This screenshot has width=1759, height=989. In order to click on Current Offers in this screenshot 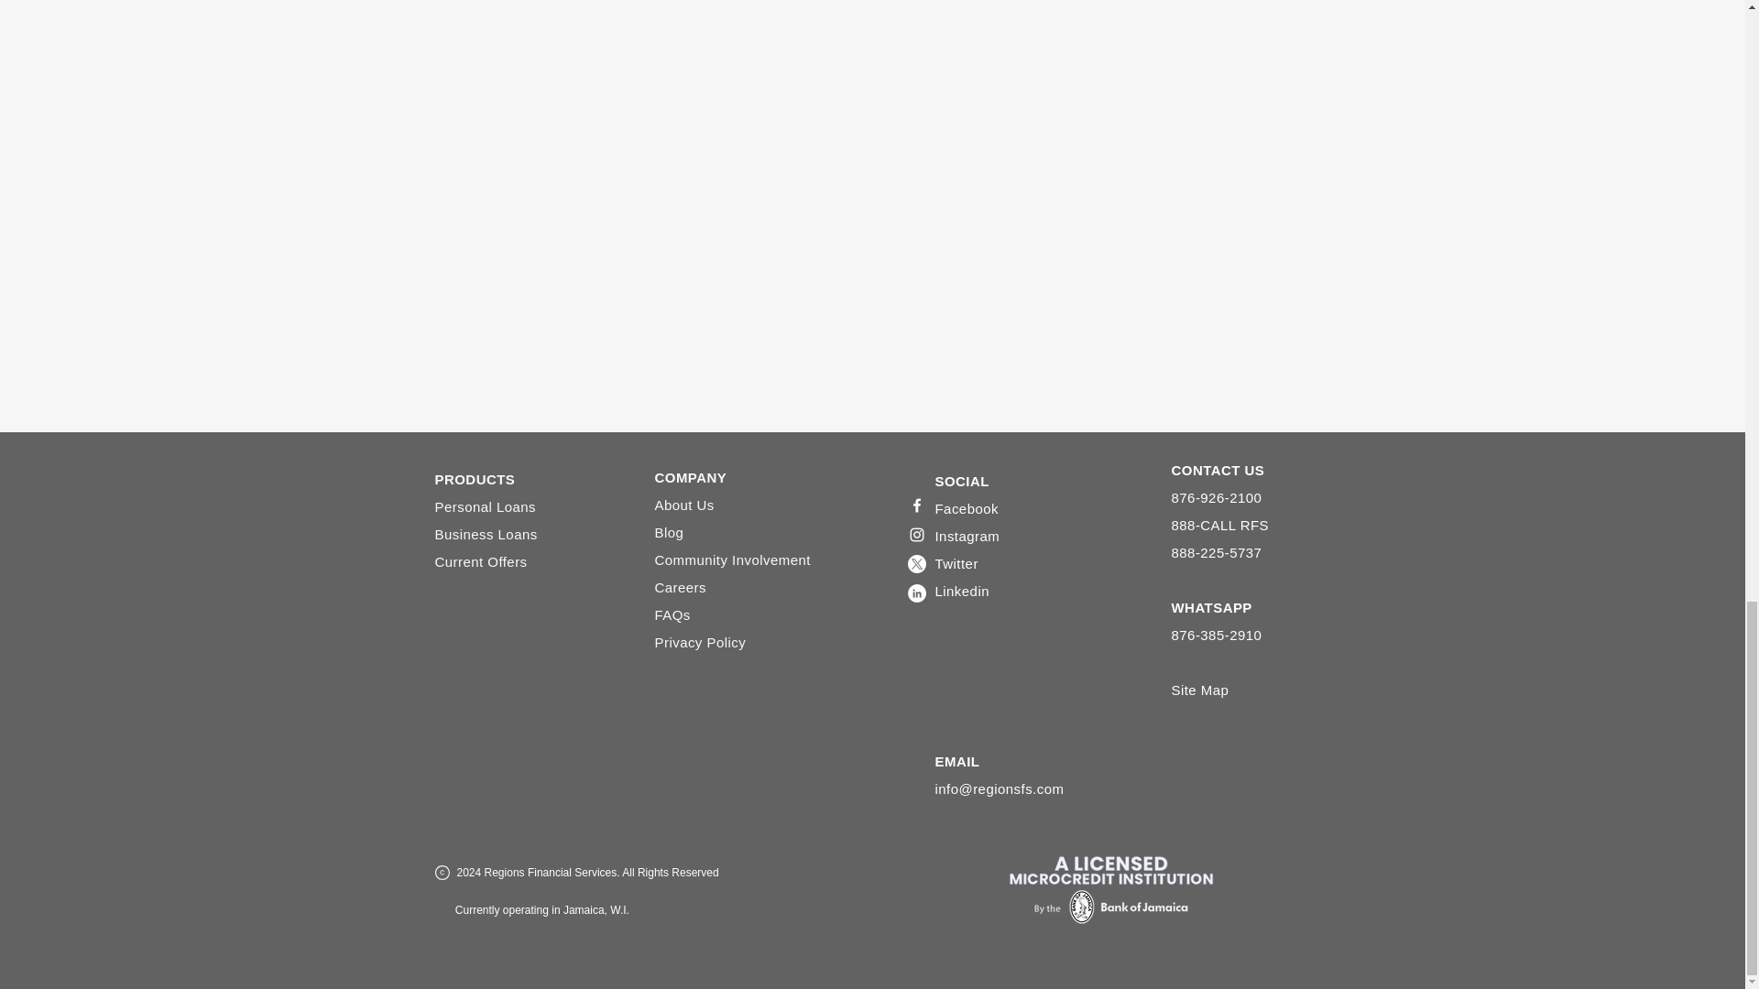, I will do `click(480, 562)`.